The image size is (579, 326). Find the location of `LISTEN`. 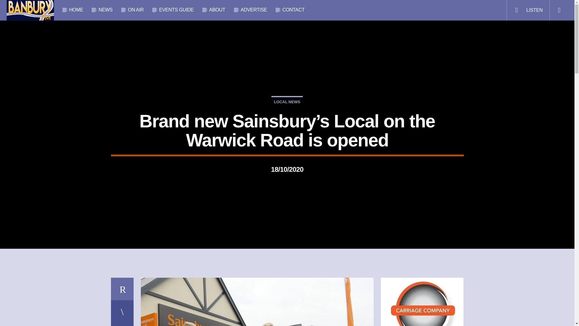

LISTEN is located at coordinates (528, 10).